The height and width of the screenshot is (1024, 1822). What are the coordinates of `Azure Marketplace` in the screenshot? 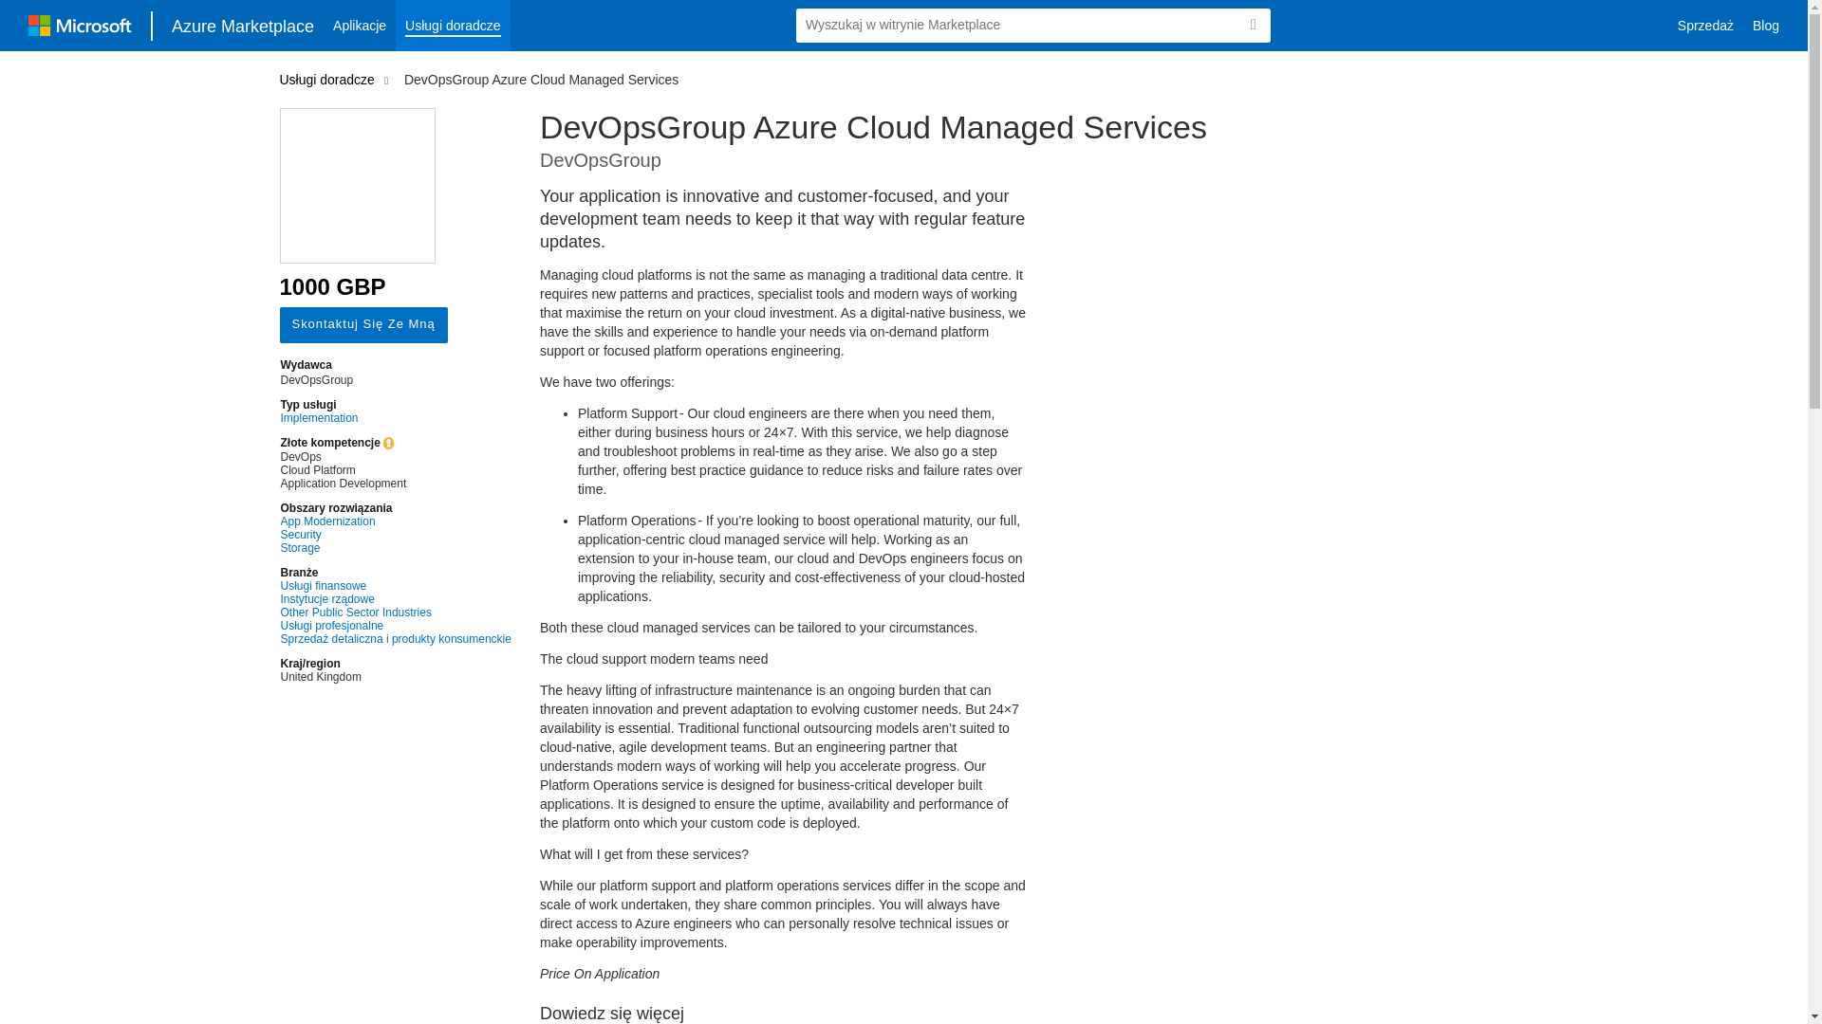 It's located at (243, 25).